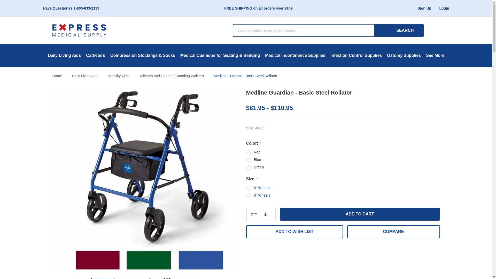 This screenshot has width=496, height=279. Describe the element at coordinates (265, 214) in the screenshot. I see `1` at that location.